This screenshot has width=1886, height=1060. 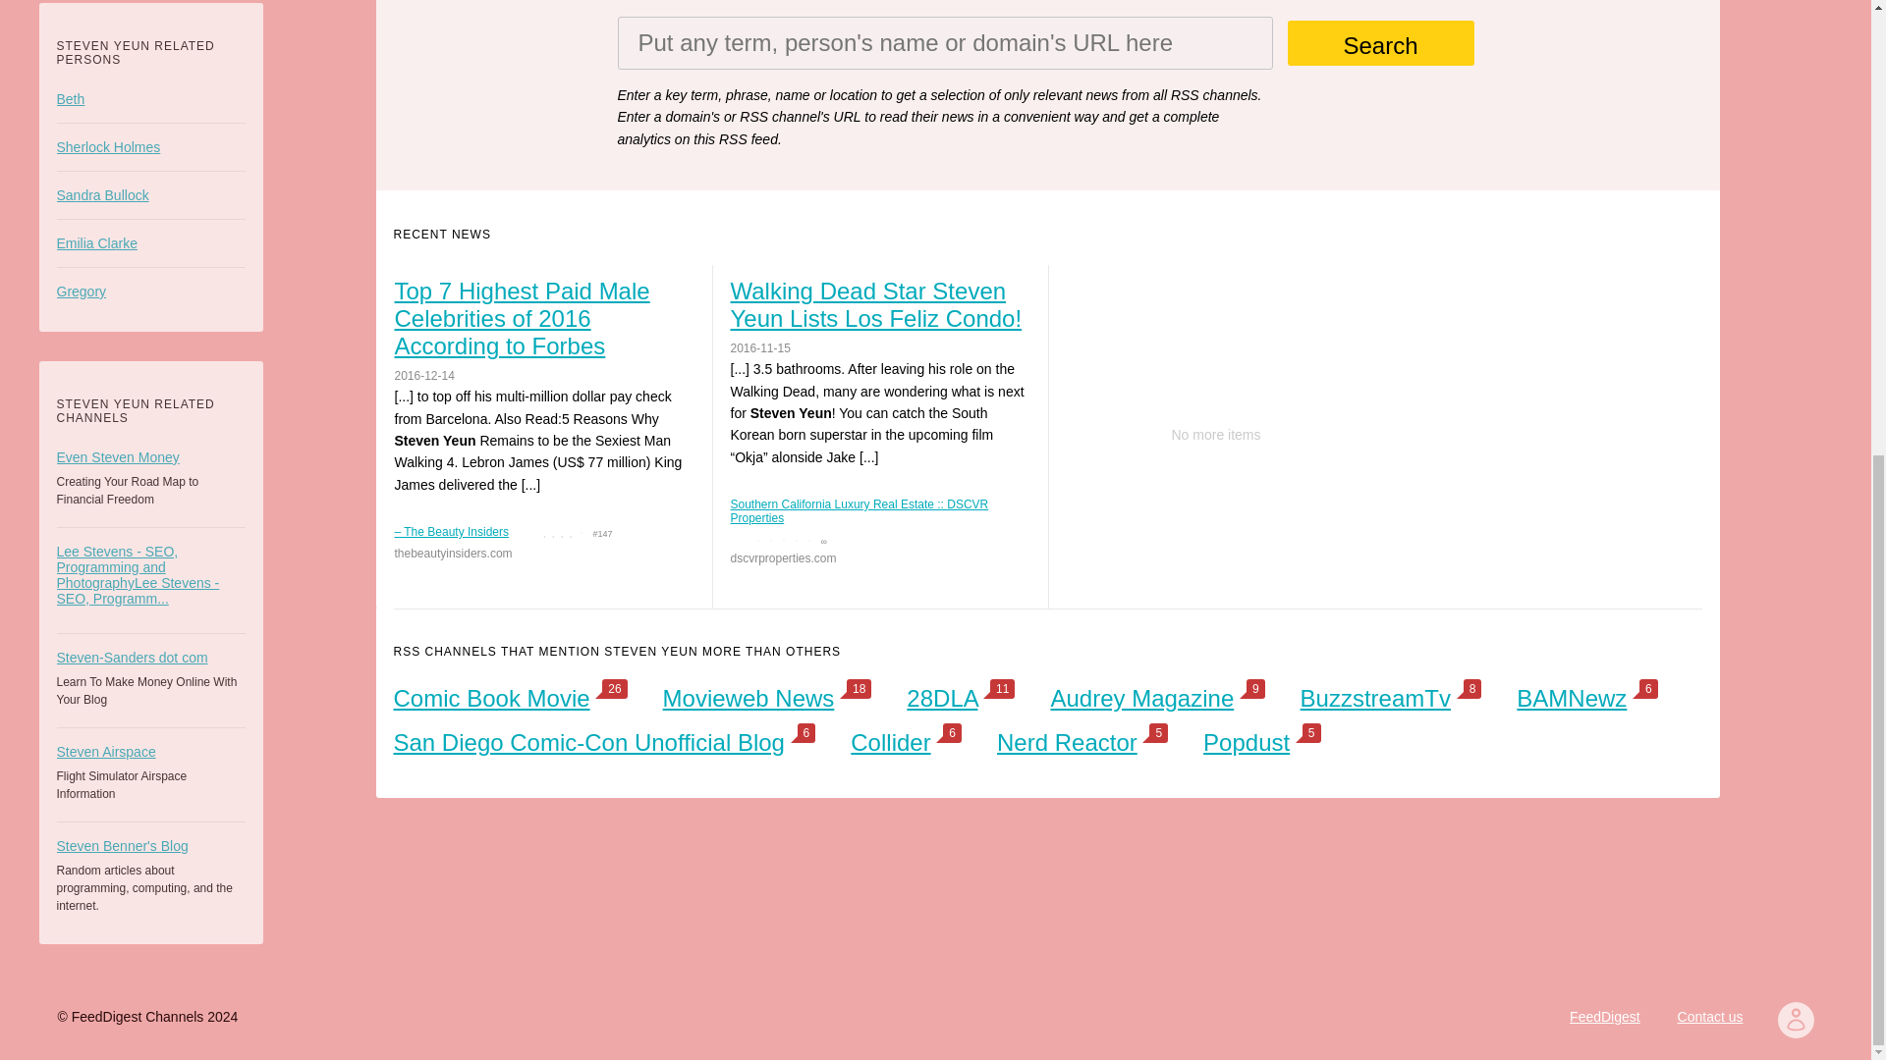 What do you see at coordinates (890, 742) in the screenshot?
I see `Collider` at bounding box center [890, 742].